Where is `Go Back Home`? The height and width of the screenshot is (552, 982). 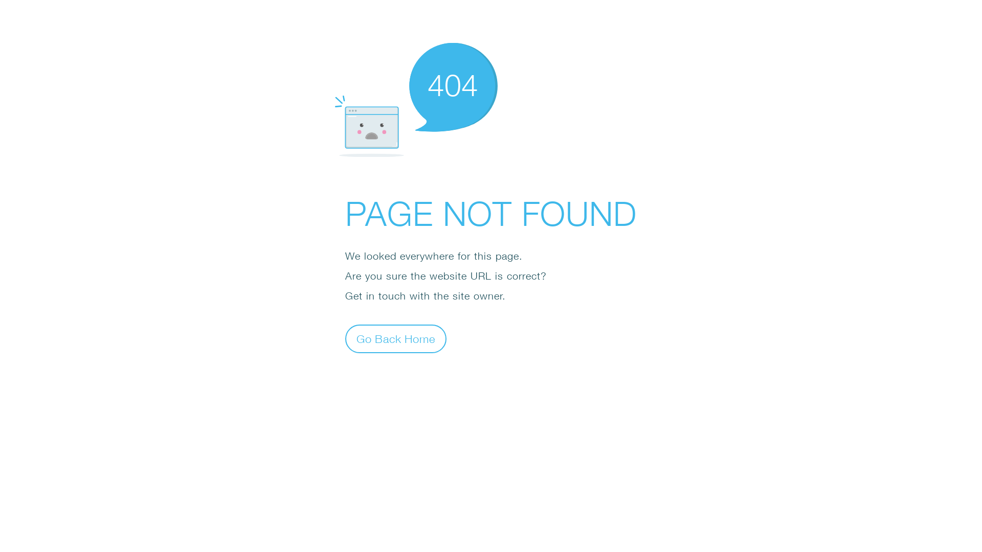 Go Back Home is located at coordinates (396, 338).